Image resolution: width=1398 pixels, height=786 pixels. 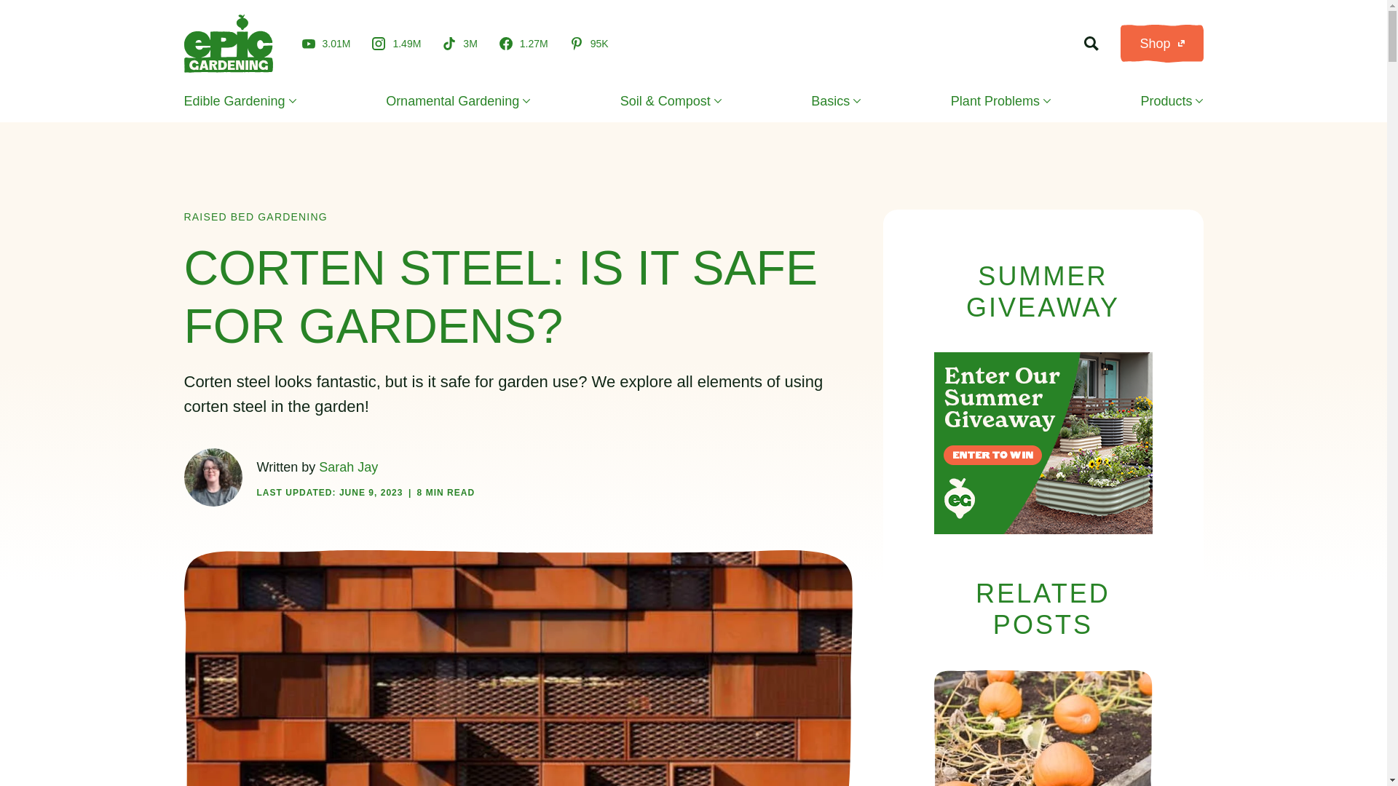 I want to click on 1.27M, so click(x=523, y=44).